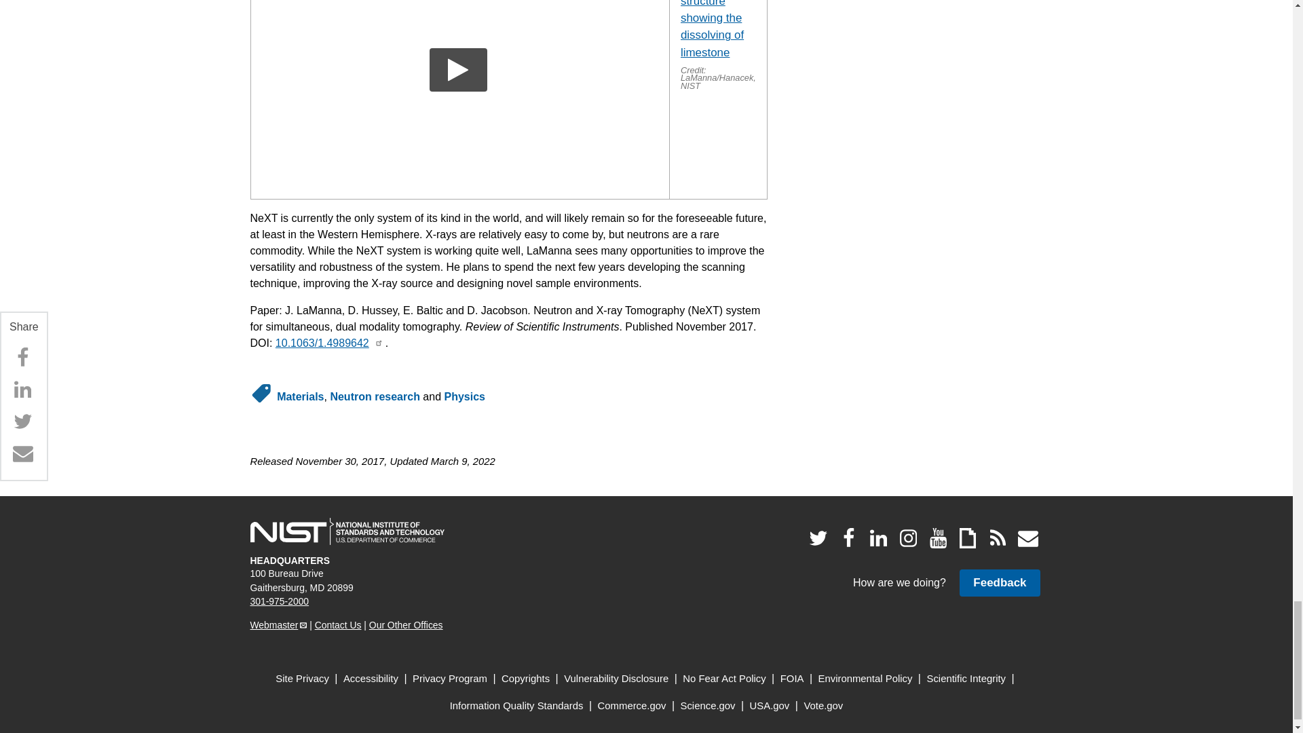 Image resolution: width=1303 pixels, height=733 pixels. I want to click on National Institute of Standards and Technology, so click(347, 531).